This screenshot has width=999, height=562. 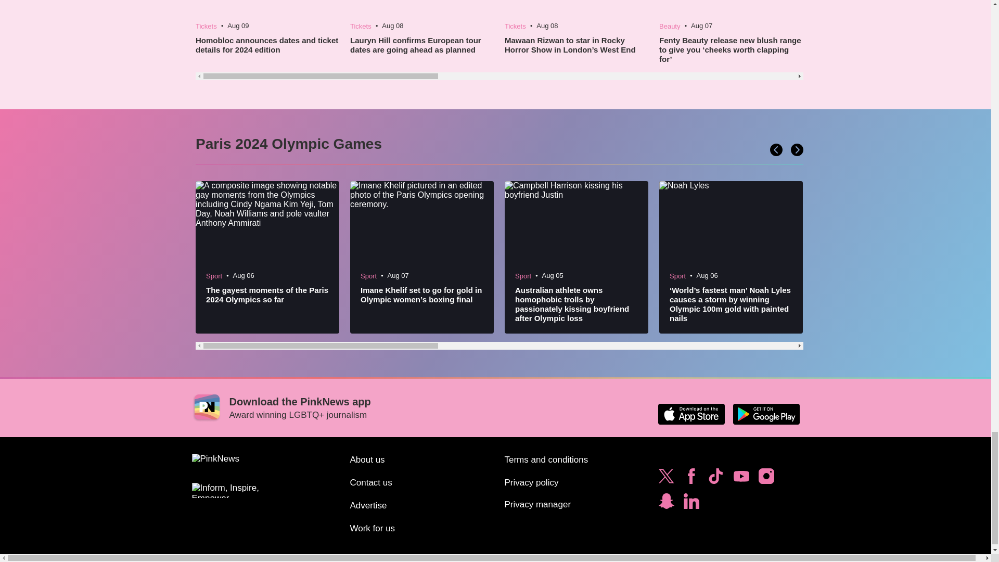 What do you see at coordinates (766, 479) in the screenshot?
I see `Follow PinkNews on Instagram` at bounding box center [766, 479].